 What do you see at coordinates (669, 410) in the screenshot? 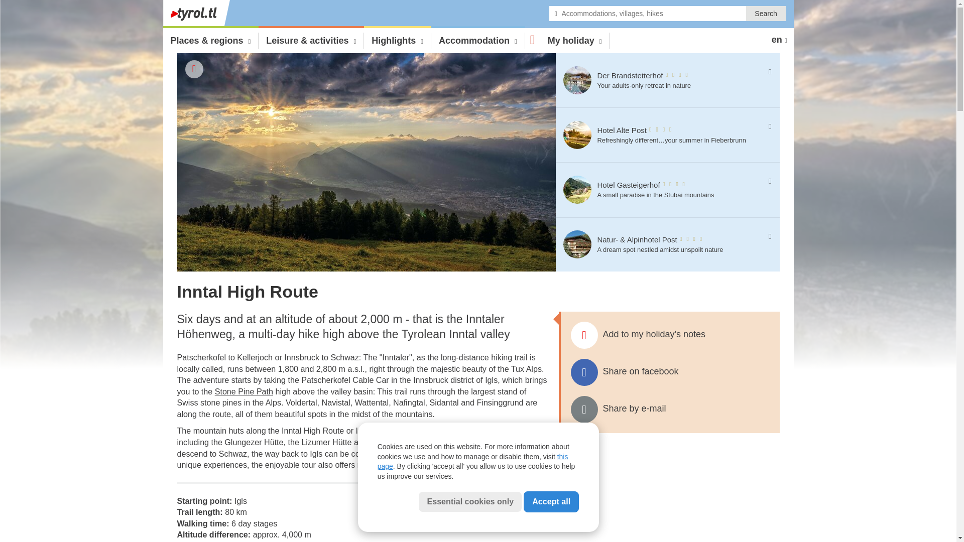
I see `A small paradise in the Stubai mountains` at bounding box center [669, 410].